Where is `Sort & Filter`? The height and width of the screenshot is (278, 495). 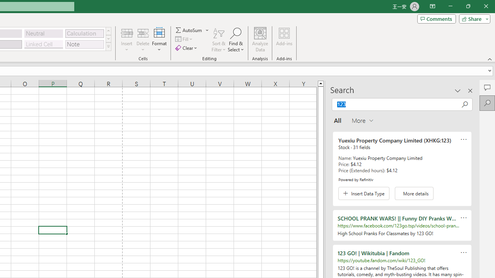 Sort & Filter is located at coordinates (219, 39).